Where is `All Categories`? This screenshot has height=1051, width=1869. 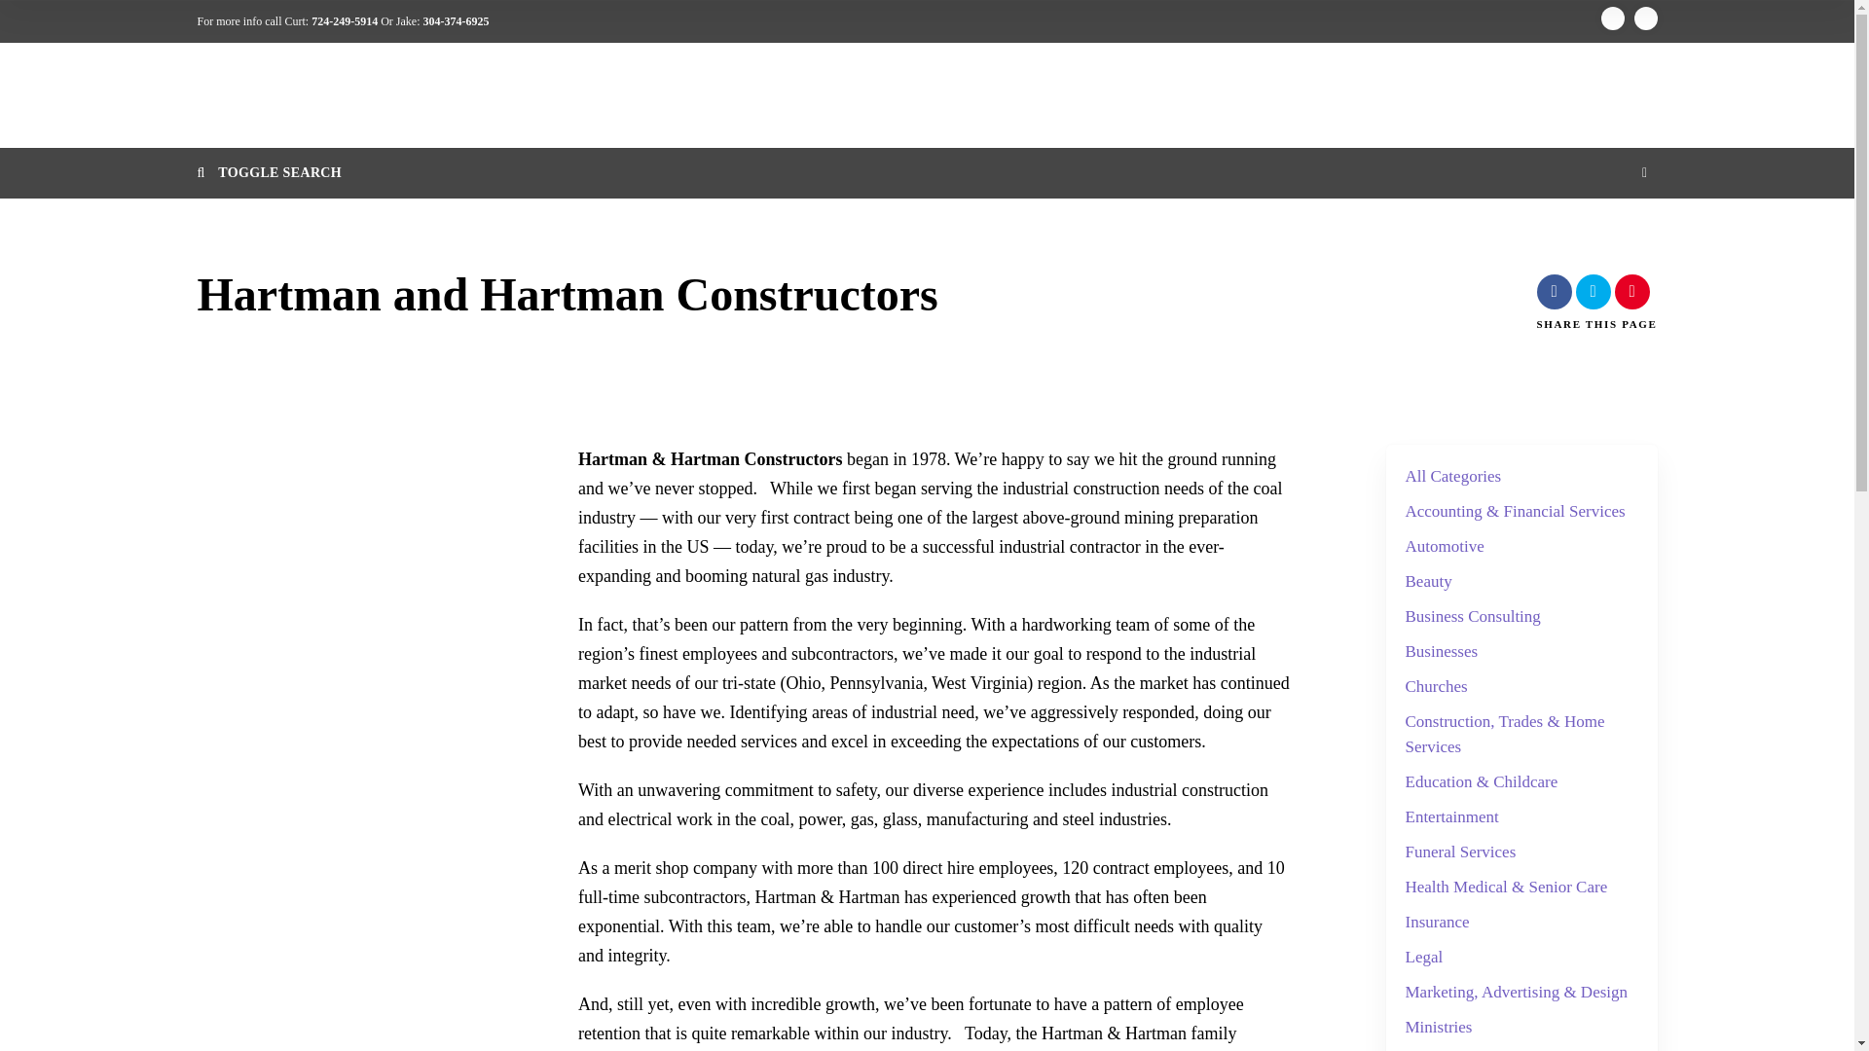
All Categories is located at coordinates (1453, 477).